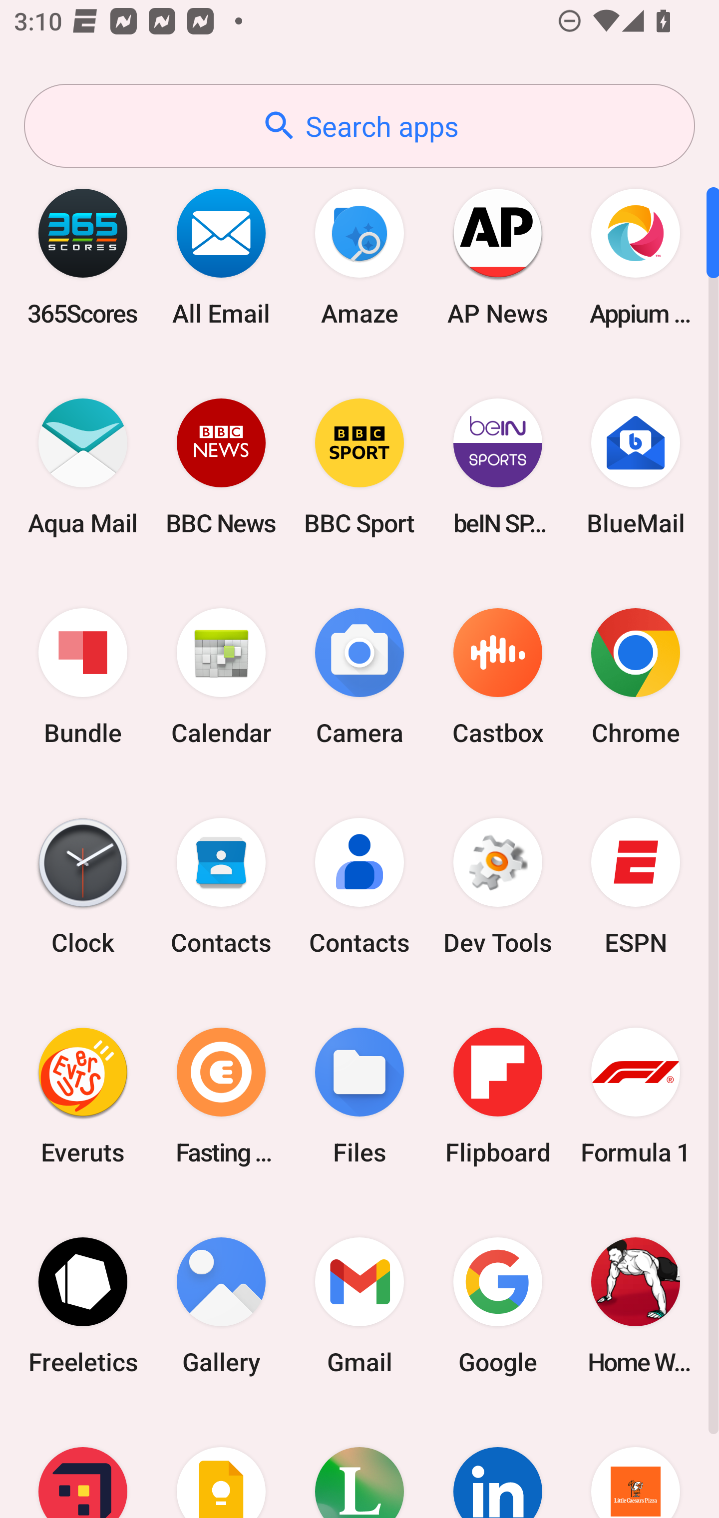 Image resolution: width=719 pixels, height=1518 pixels. Describe the element at coordinates (359, 1464) in the screenshot. I see `Lifesum` at that location.